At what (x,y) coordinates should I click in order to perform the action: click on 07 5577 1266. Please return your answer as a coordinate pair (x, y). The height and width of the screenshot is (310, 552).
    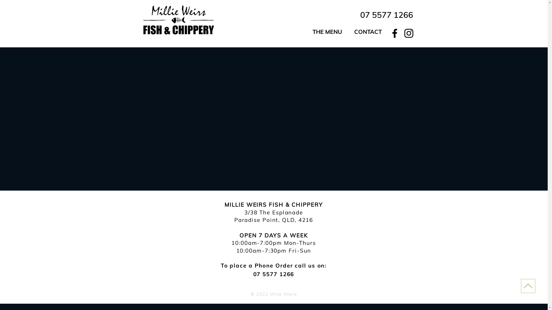
    Looking at the image, I should click on (387, 15).